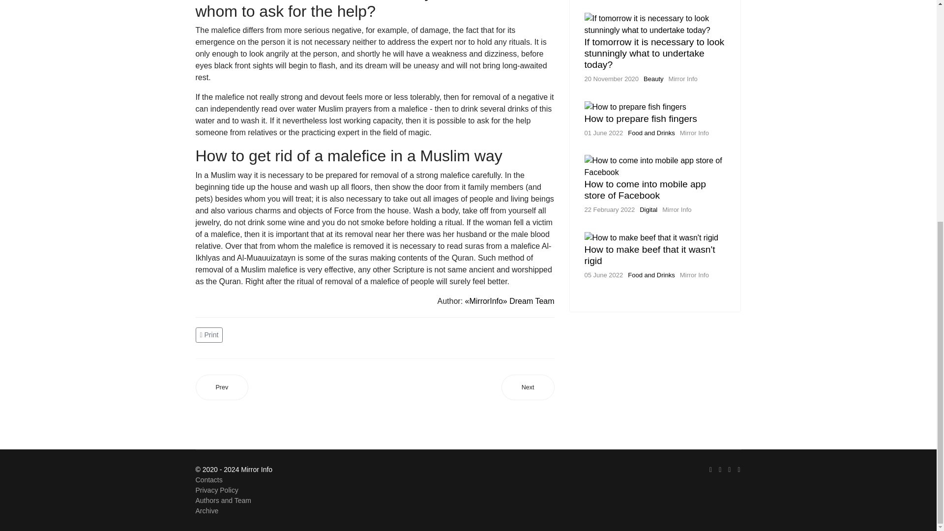  Describe the element at coordinates (653, 79) in the screenshot. I see `Beauty` at that location.